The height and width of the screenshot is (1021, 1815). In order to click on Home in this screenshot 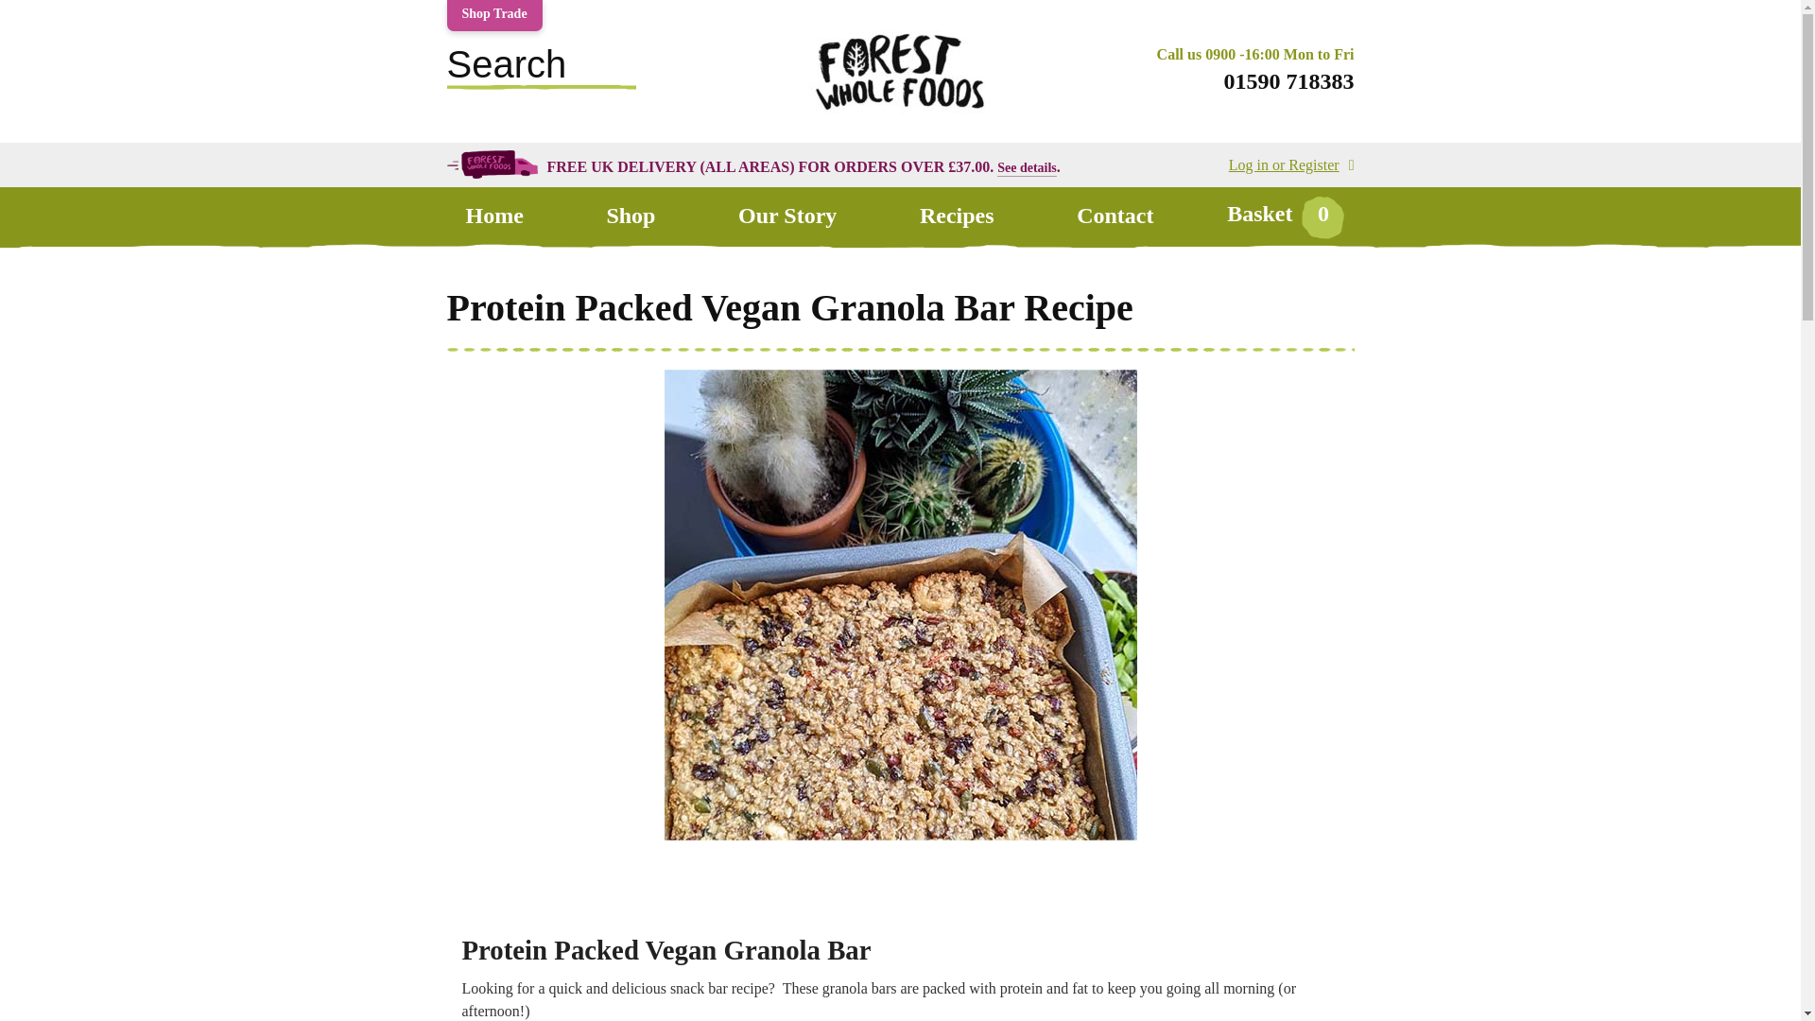, I will do `click(493, 216)`.